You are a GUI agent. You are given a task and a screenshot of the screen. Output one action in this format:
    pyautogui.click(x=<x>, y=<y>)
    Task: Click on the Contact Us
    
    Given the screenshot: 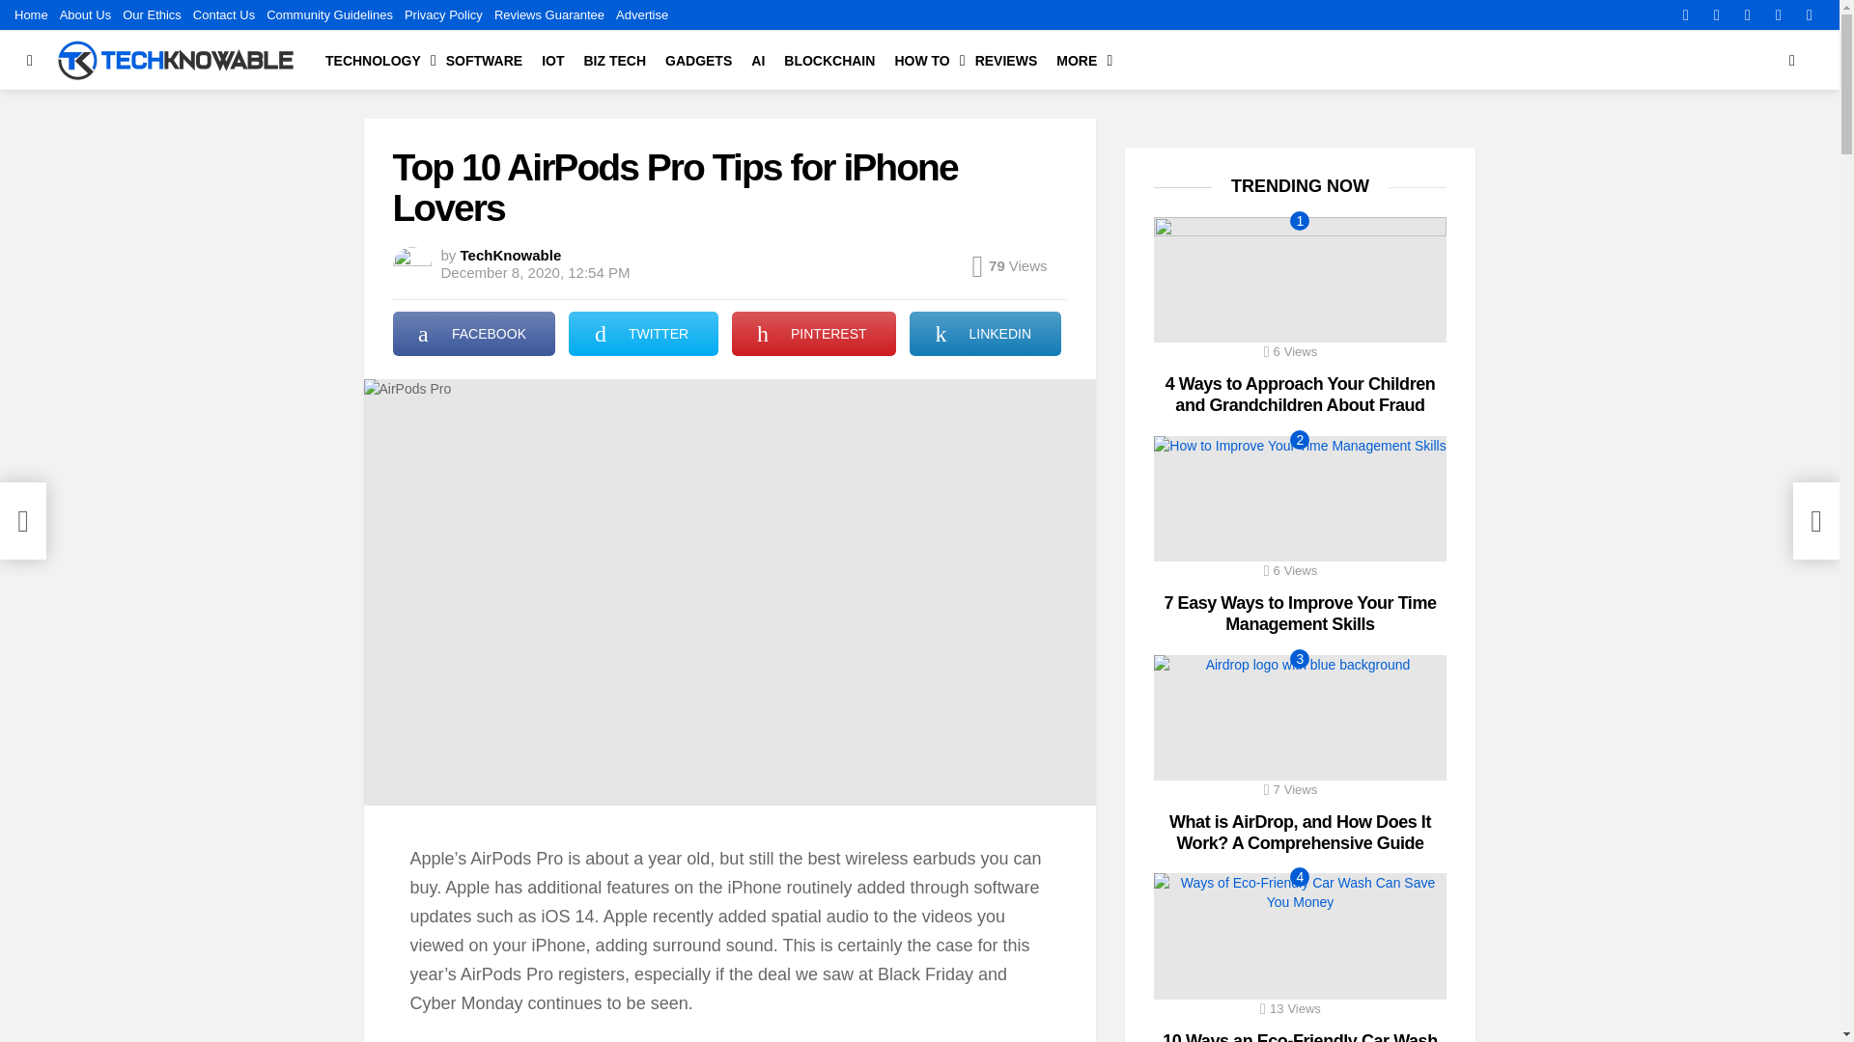 What is the action you would take?
    pyautogui.click(x=224, y=15)
    